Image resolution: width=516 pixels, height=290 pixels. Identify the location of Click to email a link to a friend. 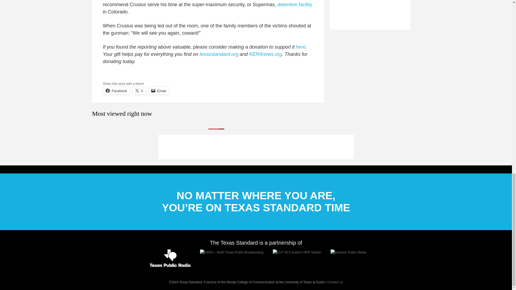
(159, 91).